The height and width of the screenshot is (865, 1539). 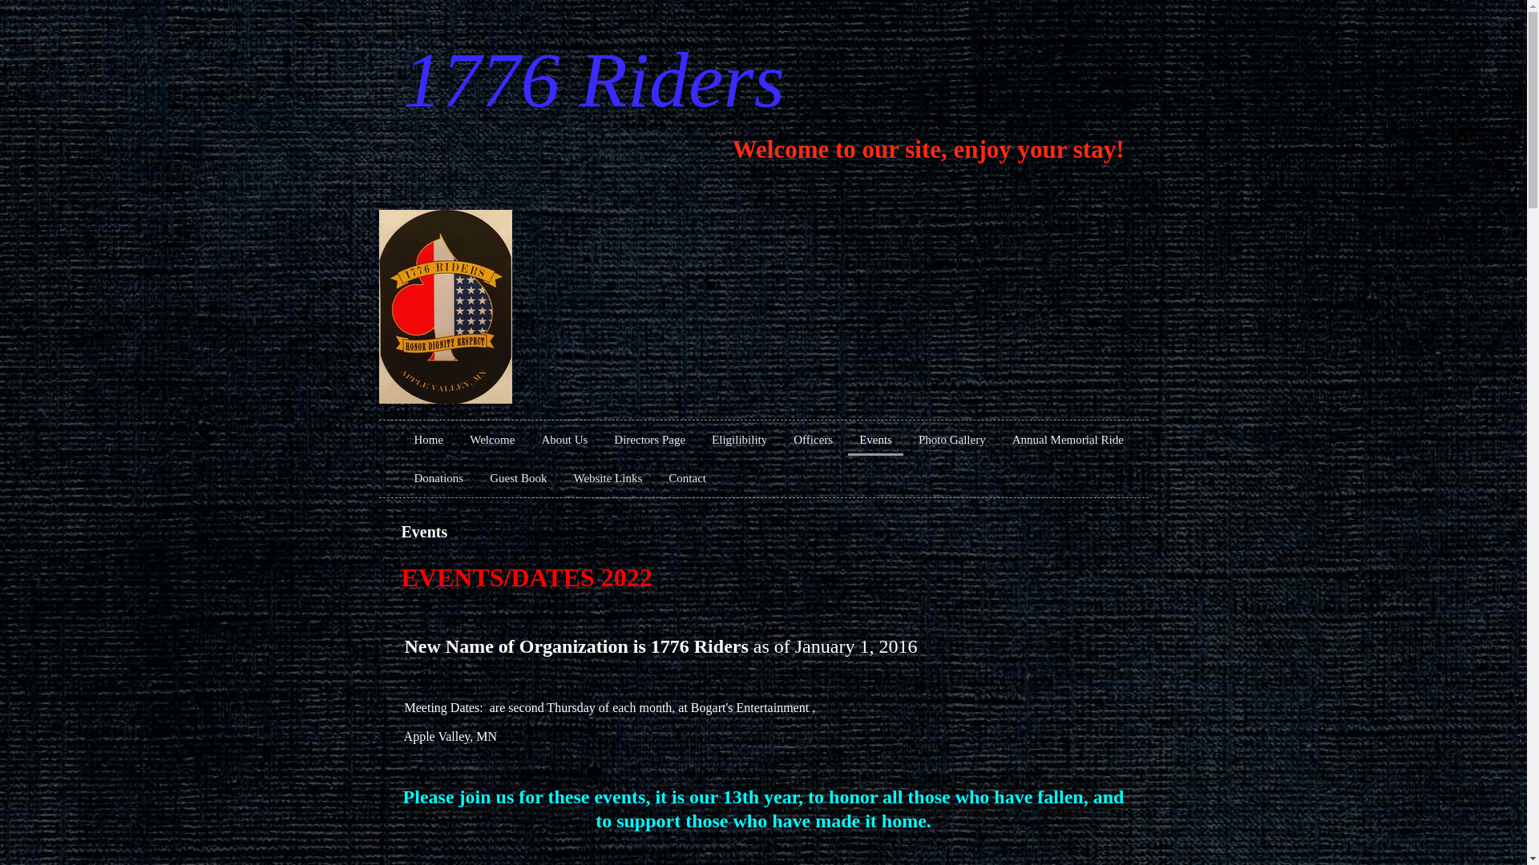 I want to click on Annual Memorial Ride, so click(x=1068, y=440).